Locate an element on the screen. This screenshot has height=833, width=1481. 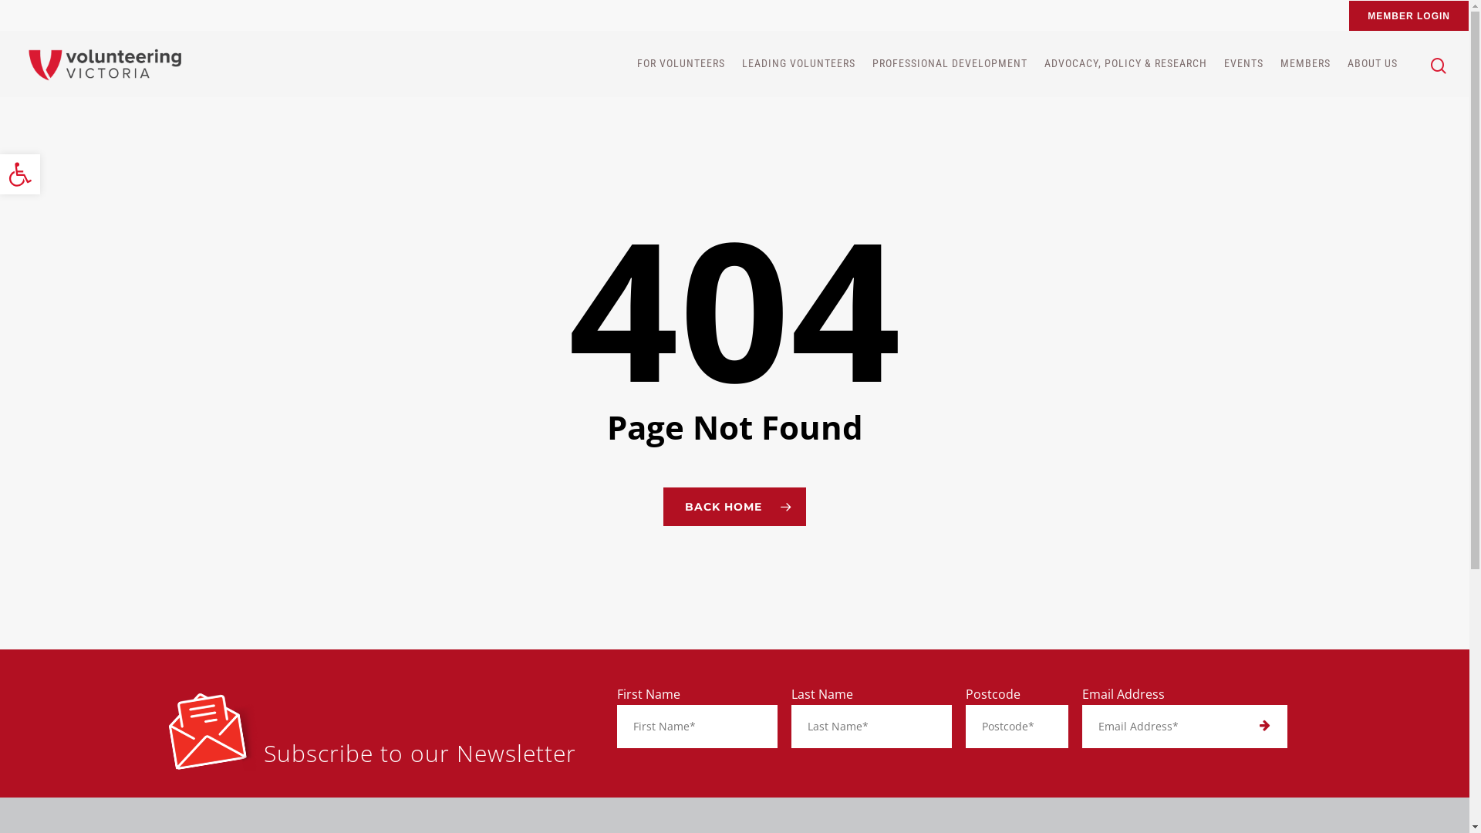
MEMBERS is located at coordinates (1305, 64).